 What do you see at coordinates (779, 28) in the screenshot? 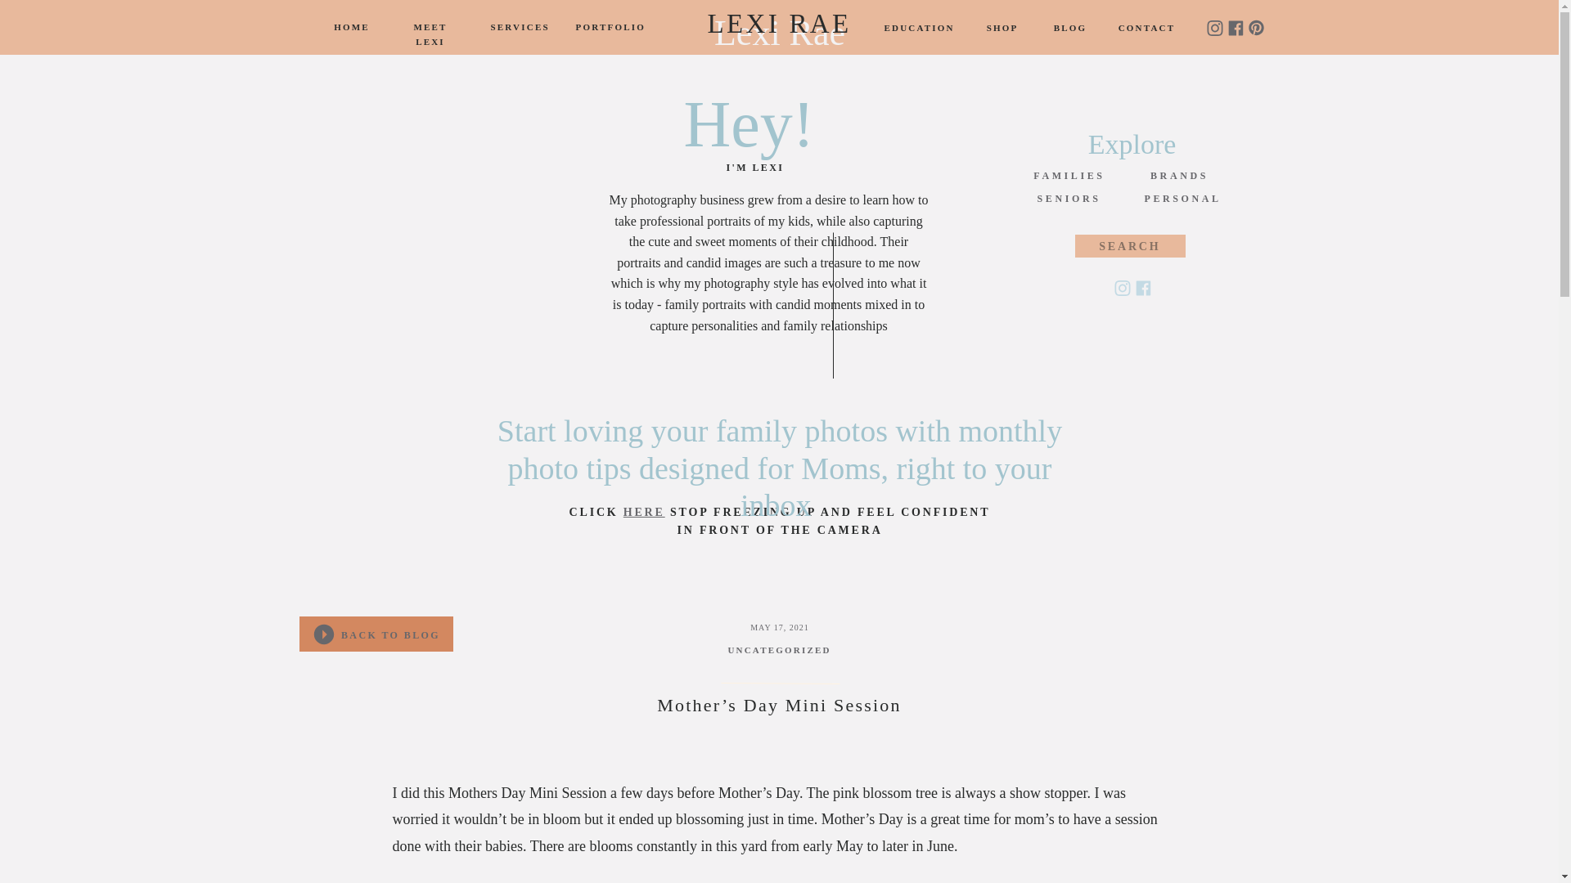
I see `Lexi Rae` at bounding box center [779, 28].